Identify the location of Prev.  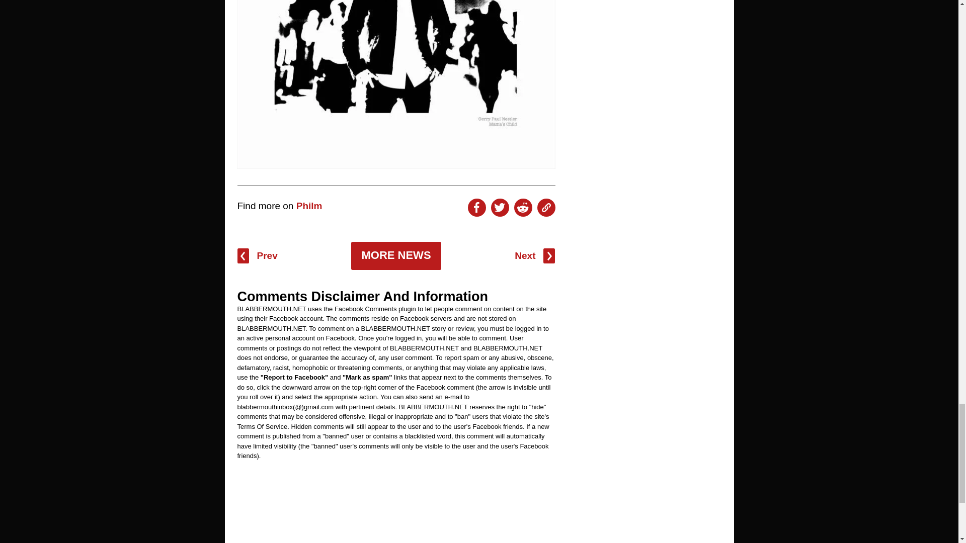
(258, 255).